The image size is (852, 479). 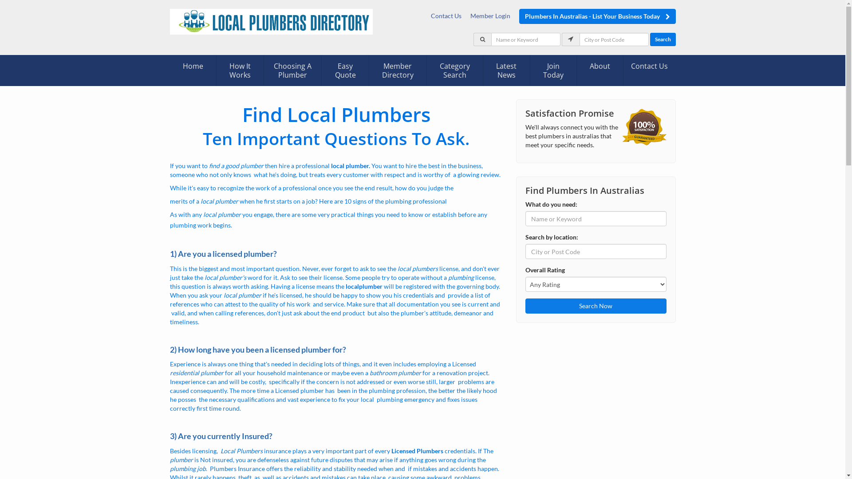 I want to click on Contact Us, so click(x=446, y=16).